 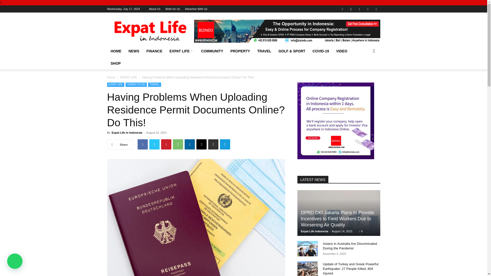 I want to click on Write for Us, so click(x=172, y=9).